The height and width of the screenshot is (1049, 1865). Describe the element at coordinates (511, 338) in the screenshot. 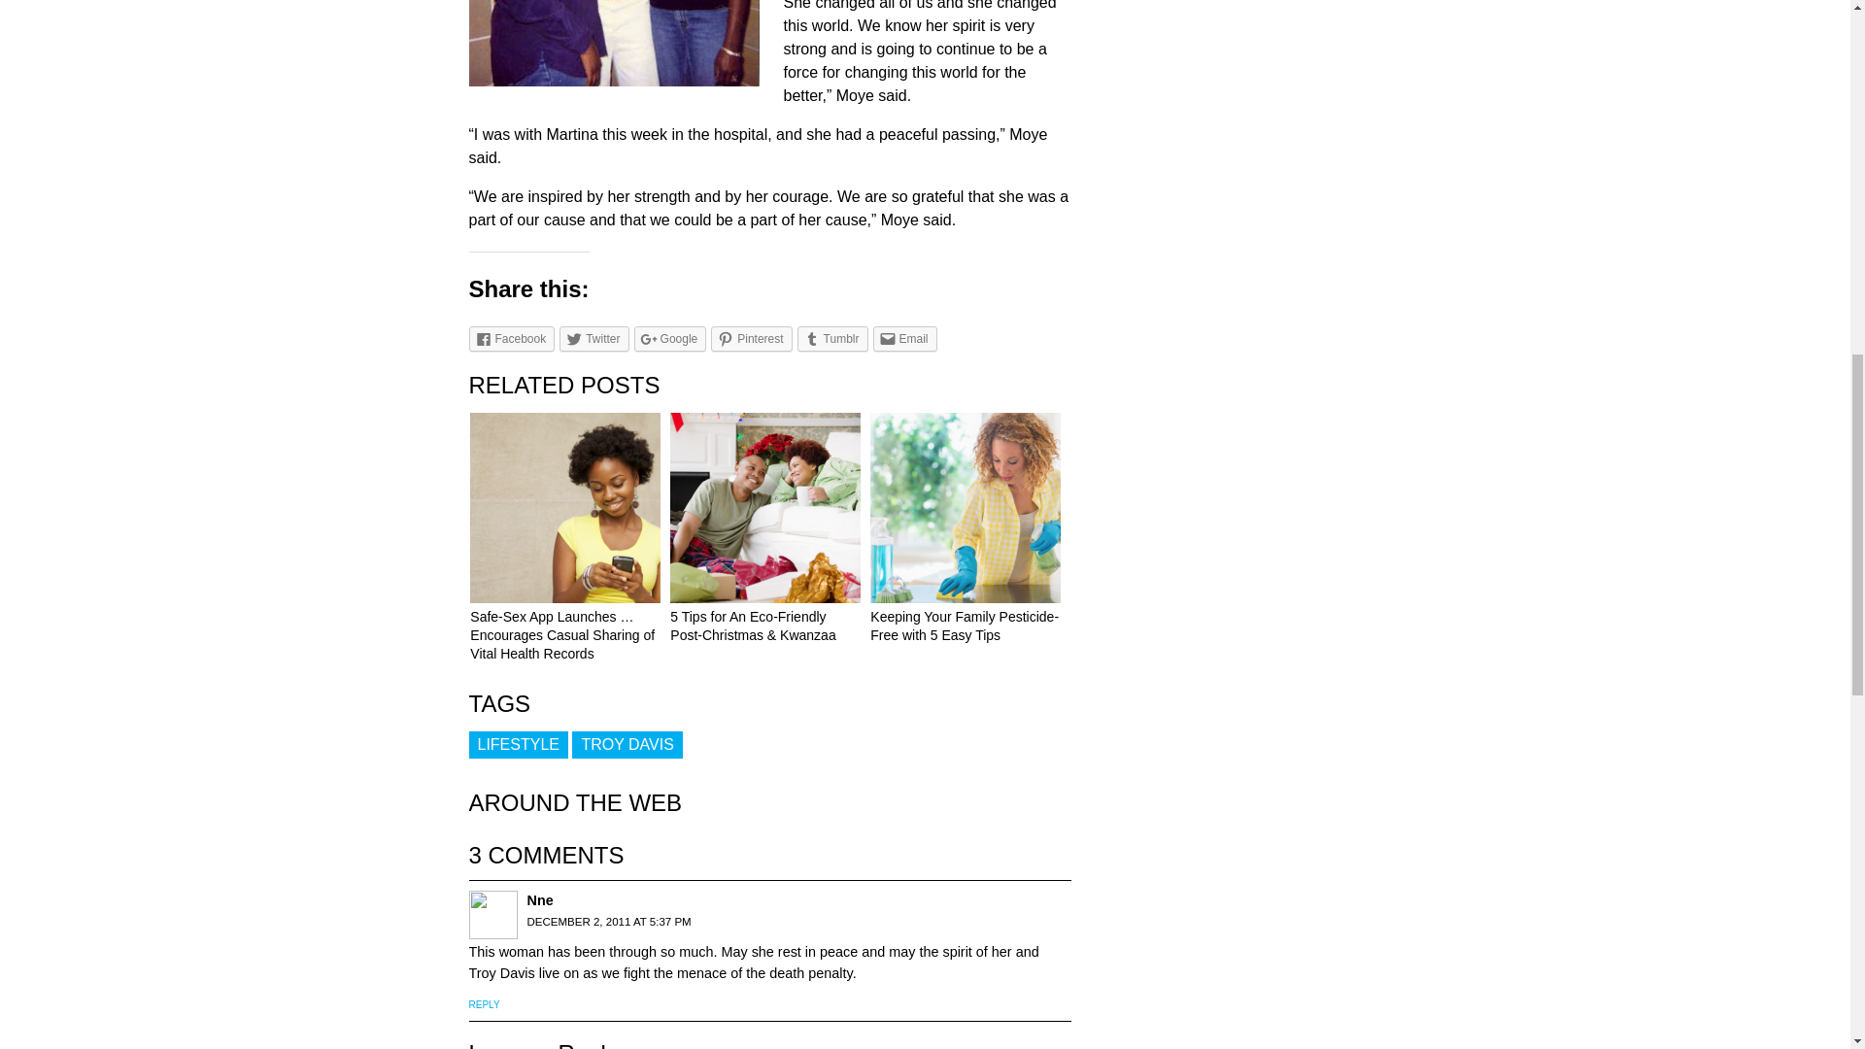

I see `Click to share on Facebook` at that location.